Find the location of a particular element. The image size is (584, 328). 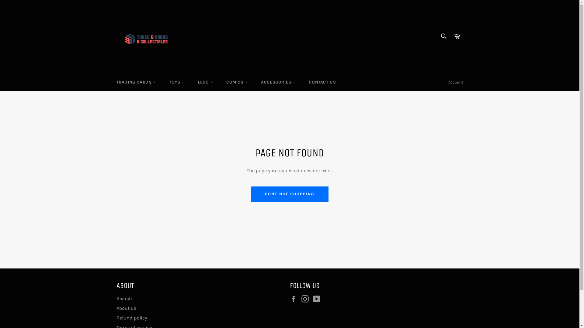

YouTube is located at coordinates (318, 299).